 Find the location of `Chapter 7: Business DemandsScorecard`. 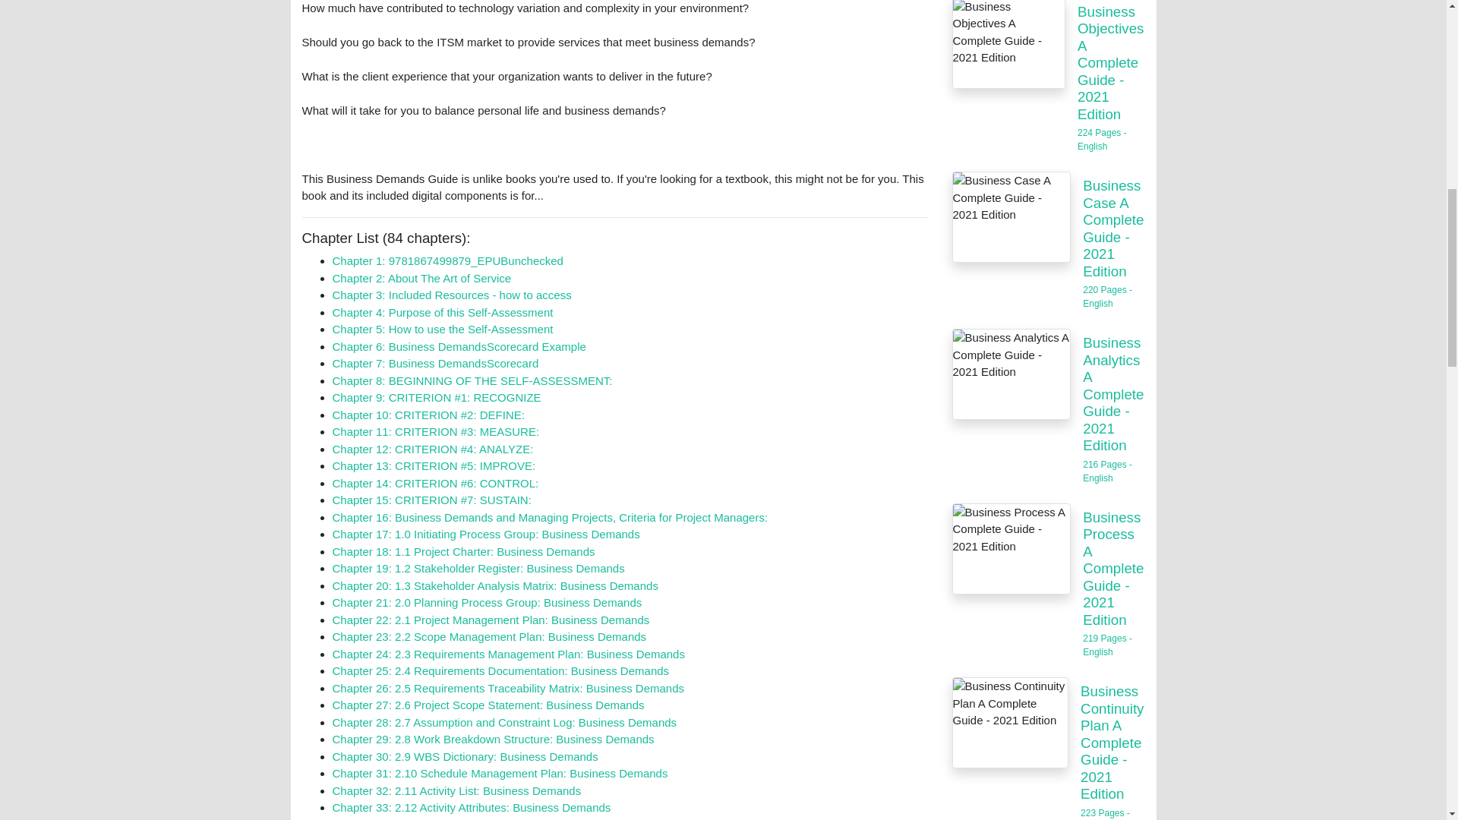

Chapter 7: Business DemandsScorecard is located at coordinates (436, 363).